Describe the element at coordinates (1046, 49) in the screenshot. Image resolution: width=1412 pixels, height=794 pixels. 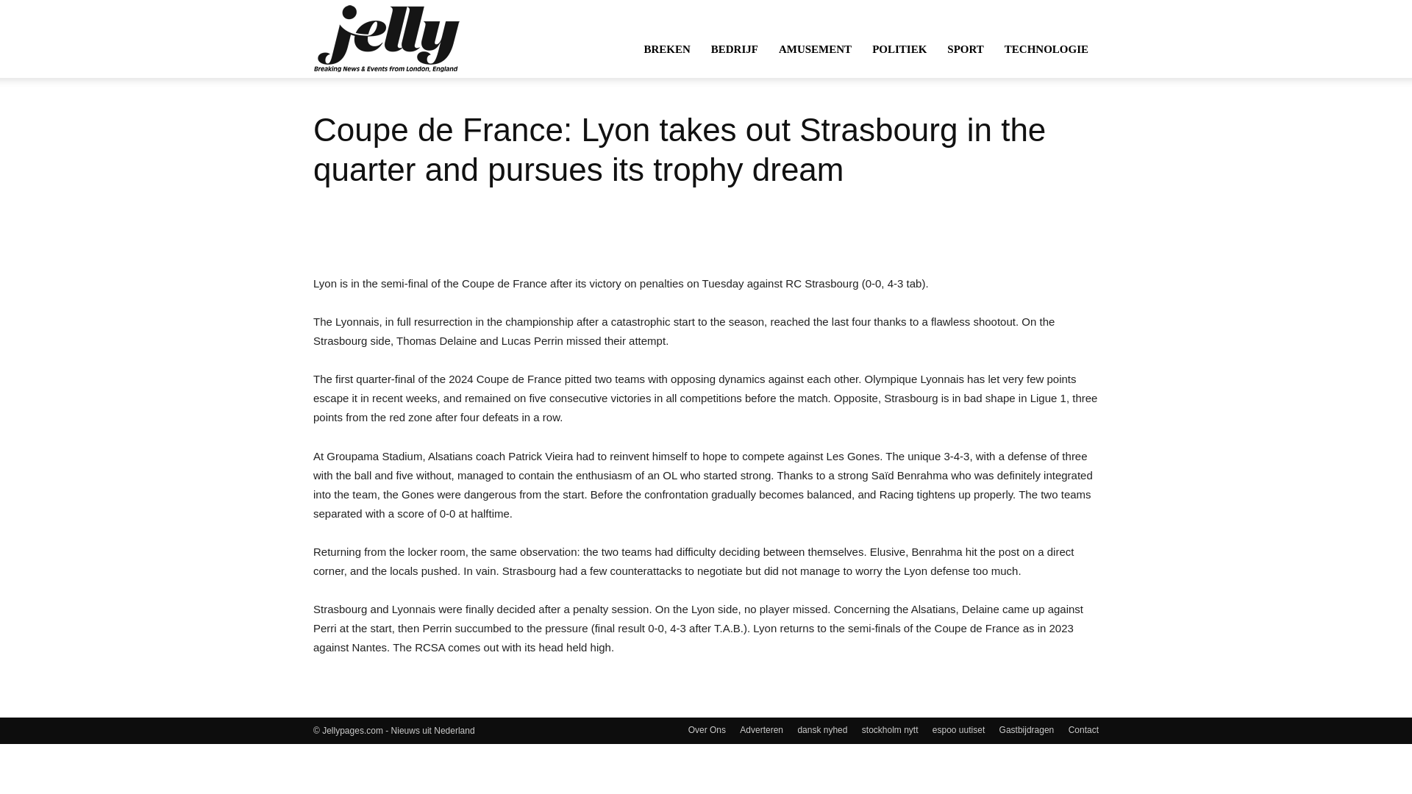
I see `TECHNOLOGIE` at that location.